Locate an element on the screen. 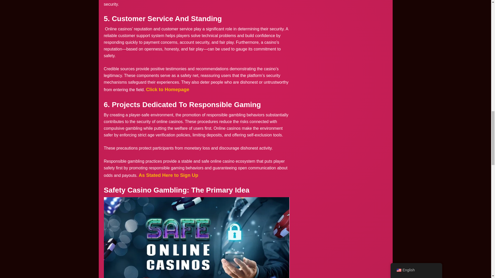 This screenshot has height=278, width=495. Click to Homepage is located at coordinates (168, 89).